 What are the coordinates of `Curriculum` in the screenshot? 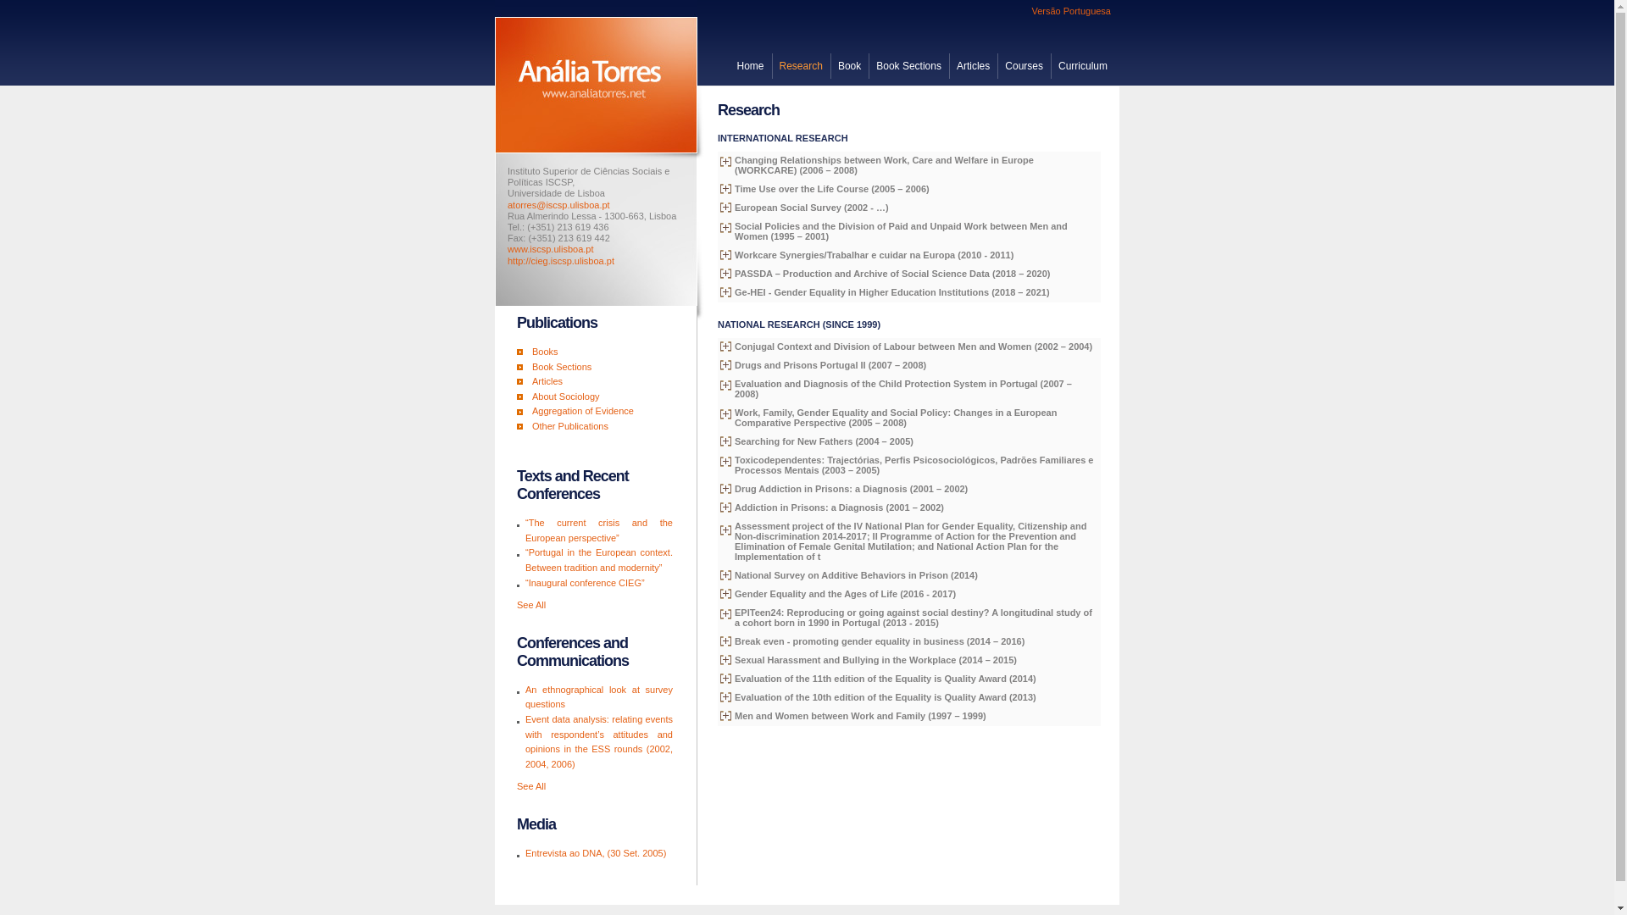 It's located at (1083, 65).